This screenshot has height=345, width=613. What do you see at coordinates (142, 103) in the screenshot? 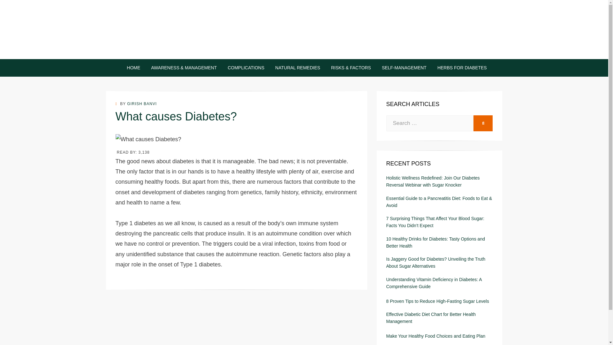
I see `GIRISH BANVI` at bounding box center [142, 103].